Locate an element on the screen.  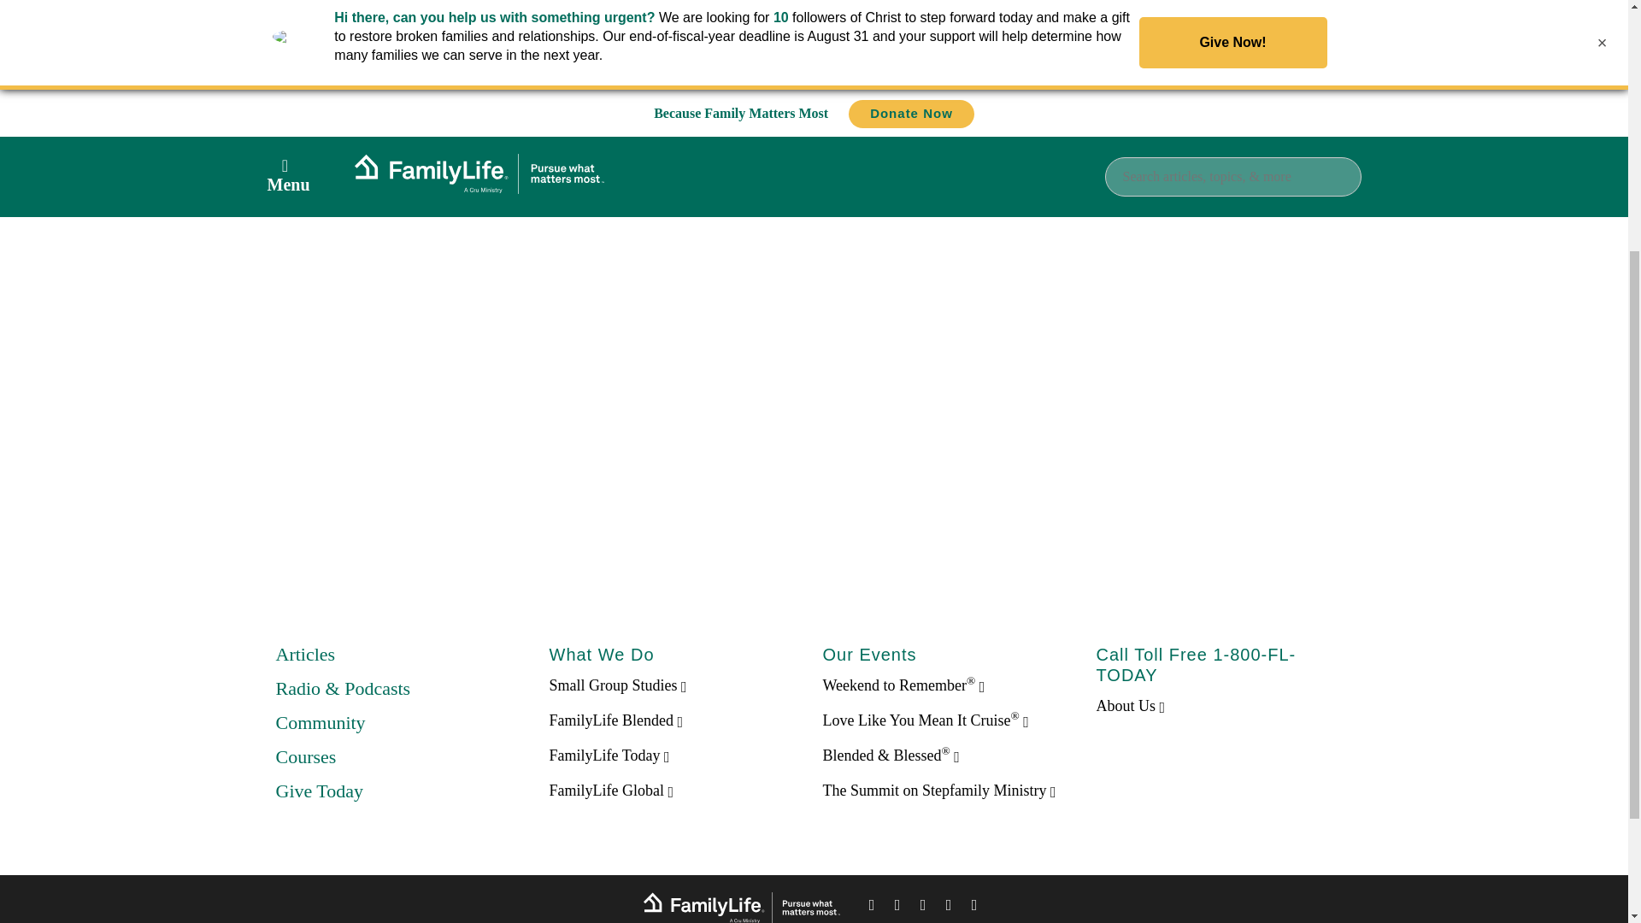
Community is located at coordinates (320, 721).